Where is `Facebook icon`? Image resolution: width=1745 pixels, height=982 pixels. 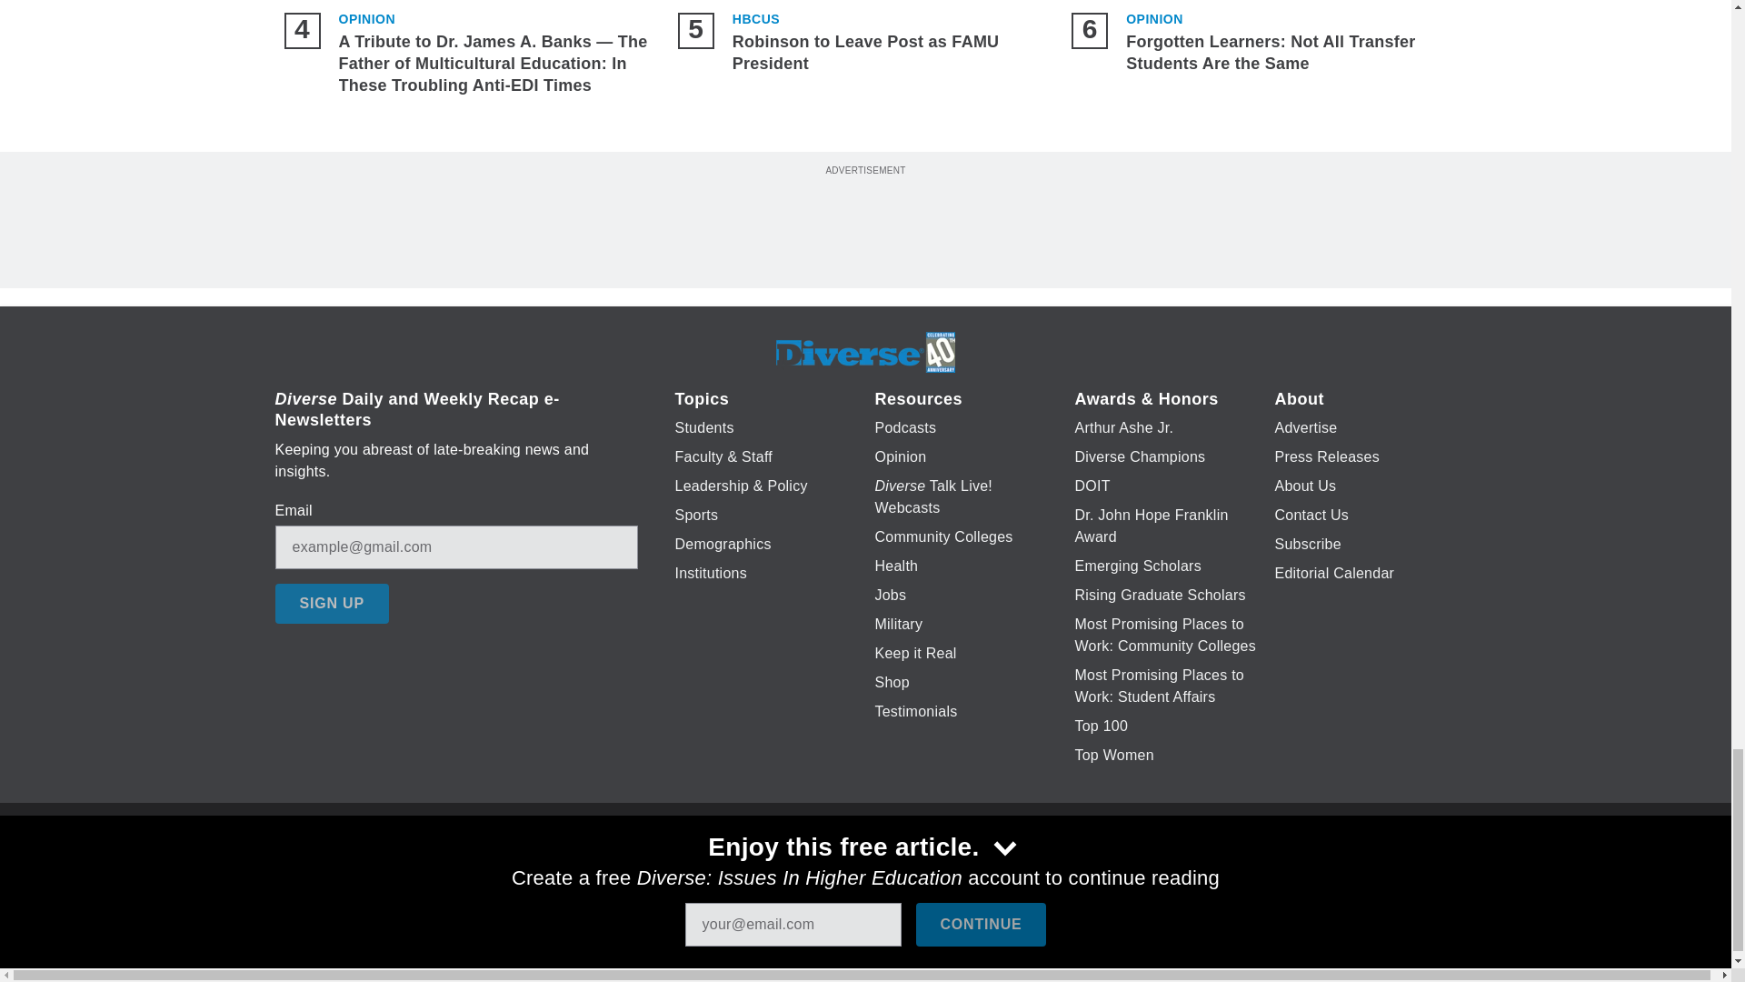
Facebook icon is located at coordinates (762, 871).